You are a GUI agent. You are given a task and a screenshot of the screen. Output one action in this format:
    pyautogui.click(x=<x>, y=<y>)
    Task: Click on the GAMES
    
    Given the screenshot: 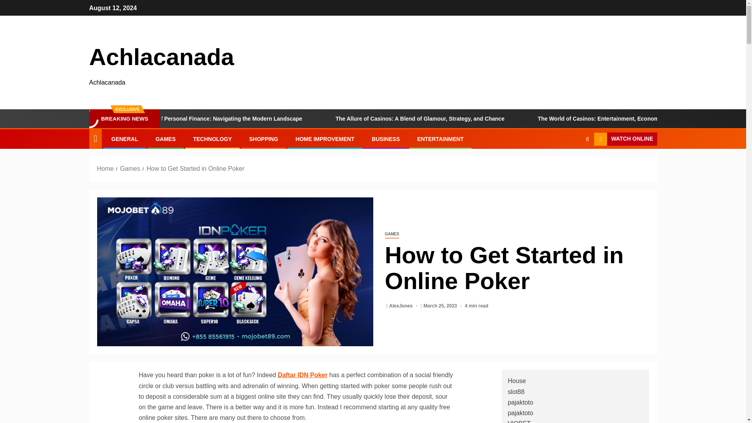 What is the action you would take?
    pyautogui.click(x=165, y=139)
    